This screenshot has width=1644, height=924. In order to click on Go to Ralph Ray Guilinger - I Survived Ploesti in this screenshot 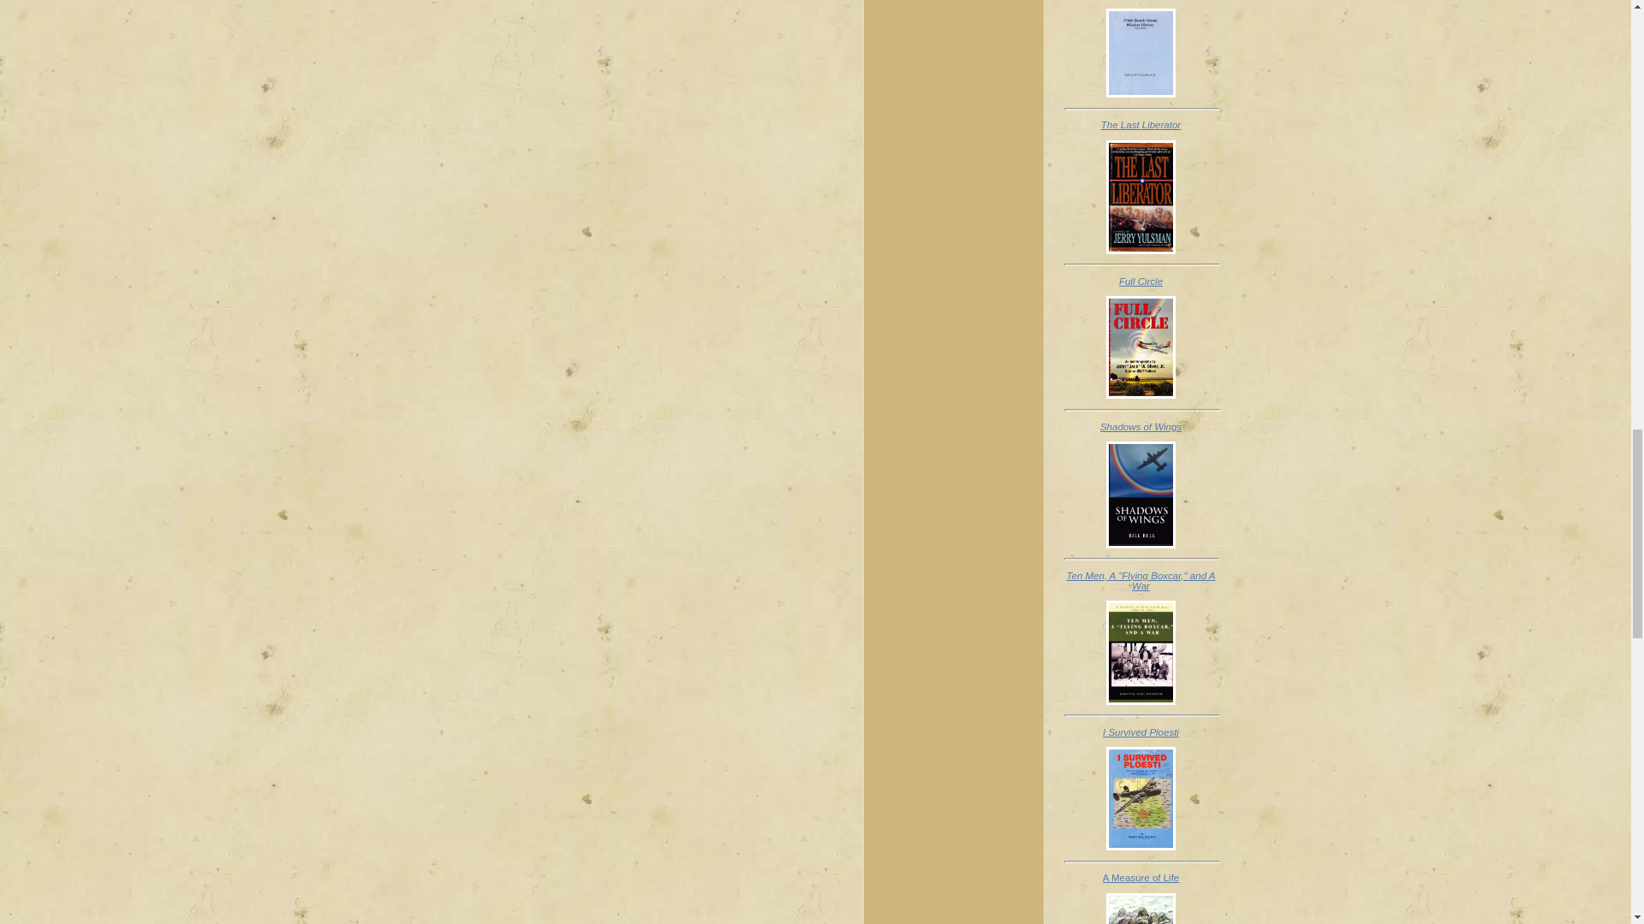, I will do `click(1141, 846)`.